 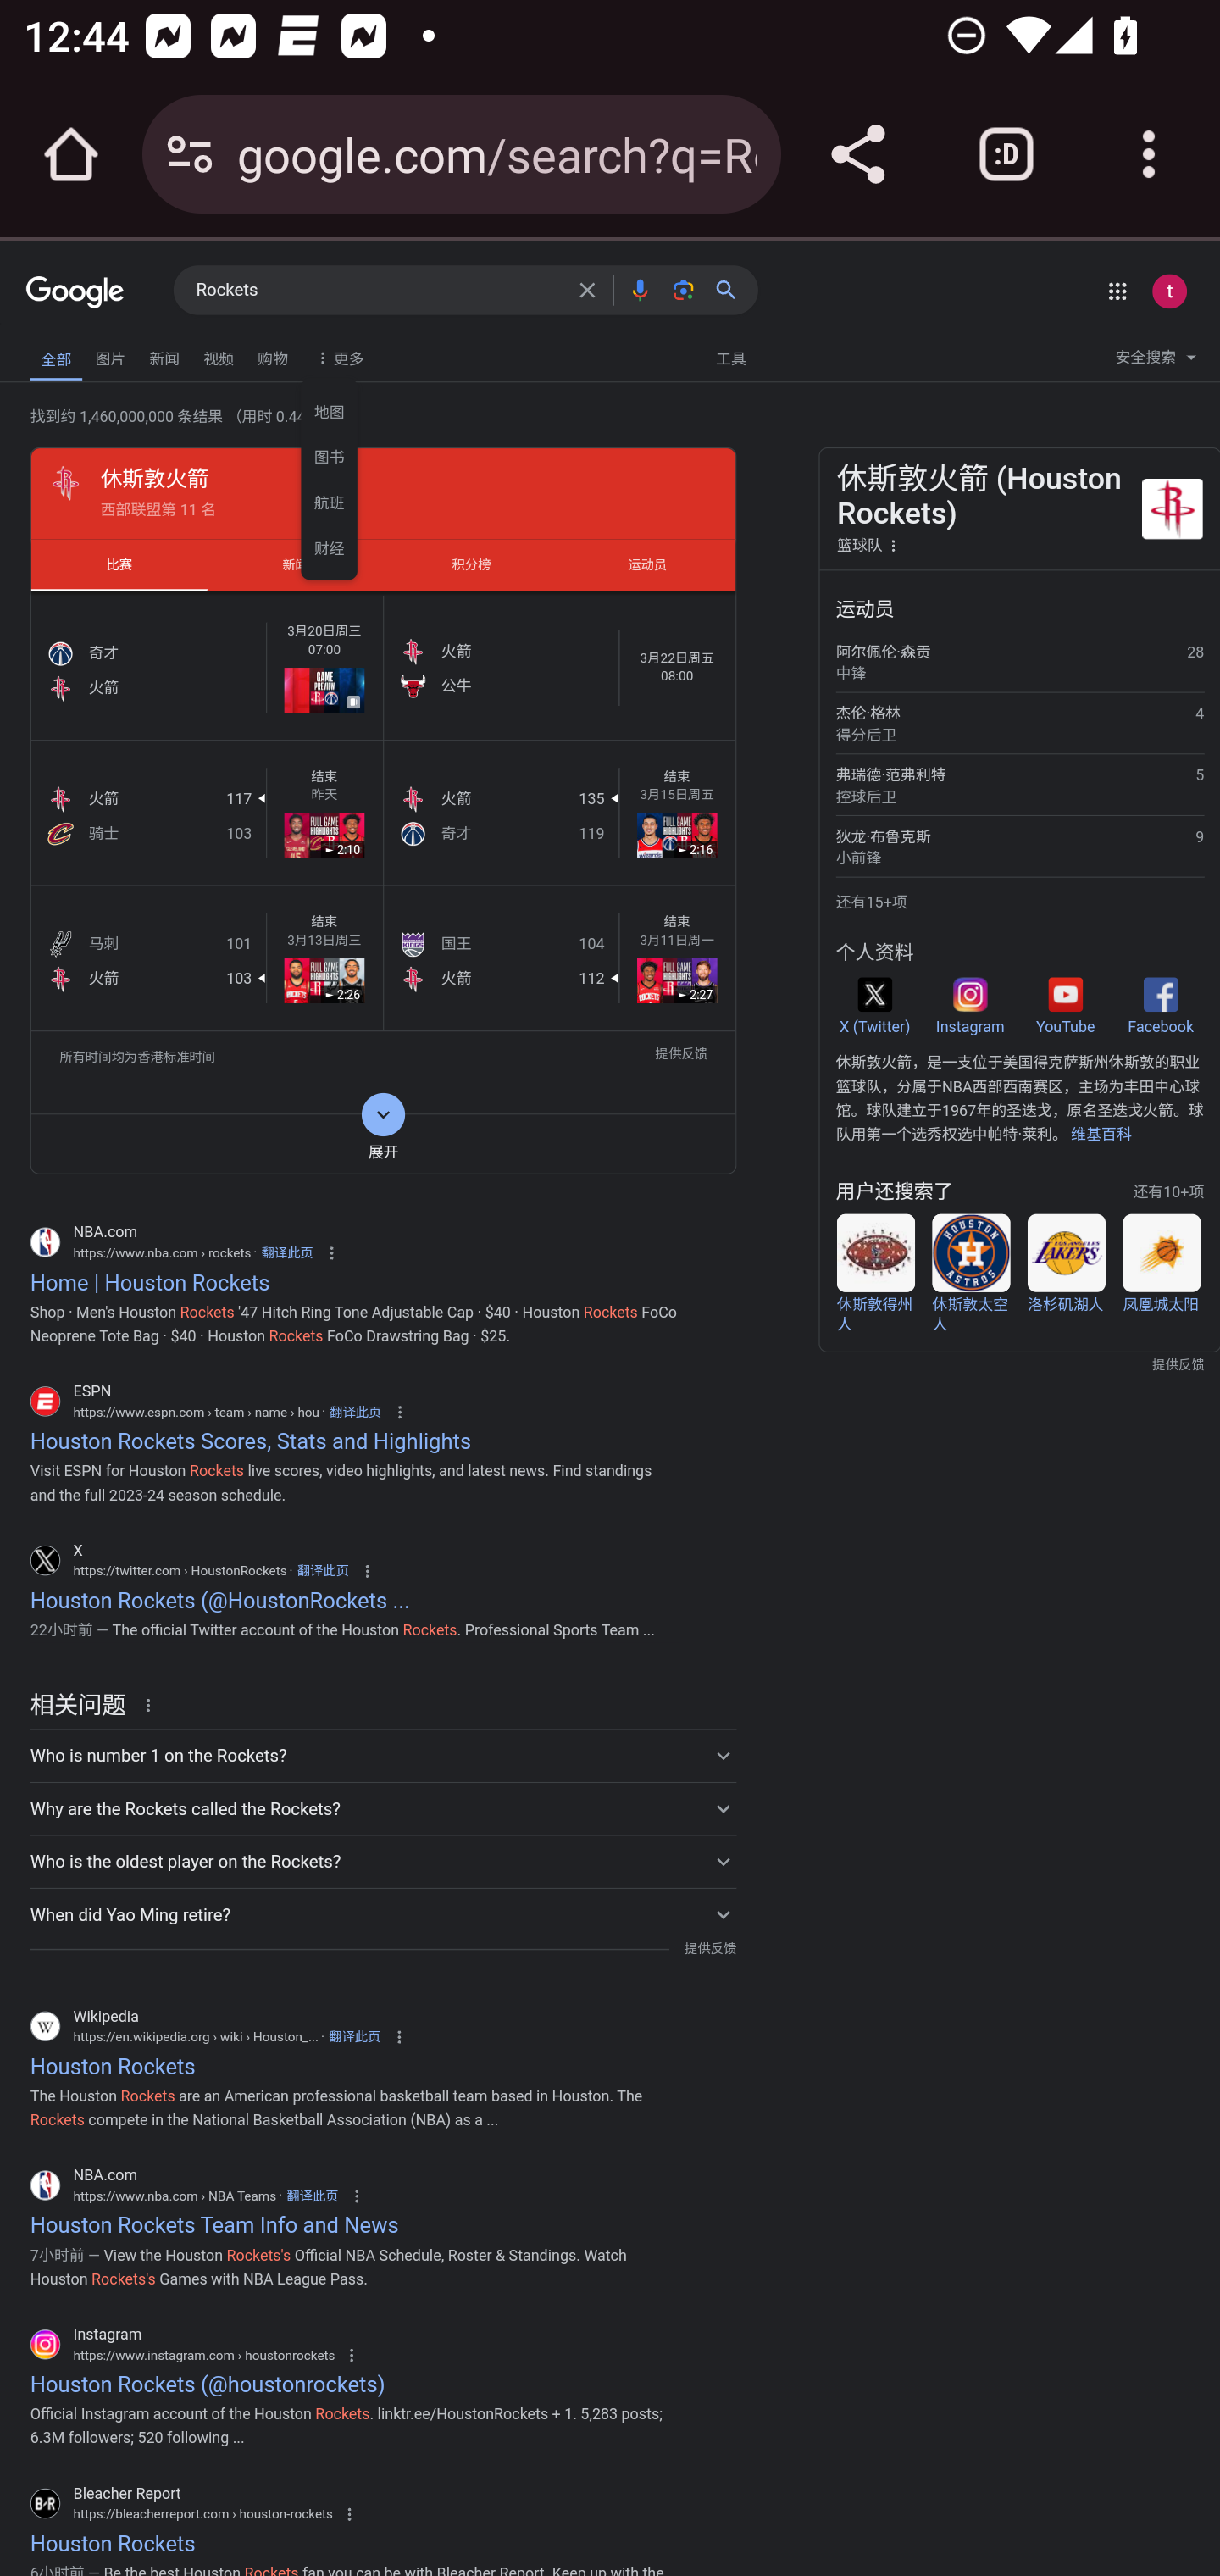 What do you see at coordinates (330, 409) in the screenshot?
I see `地图` at bounding box center [330, 409].